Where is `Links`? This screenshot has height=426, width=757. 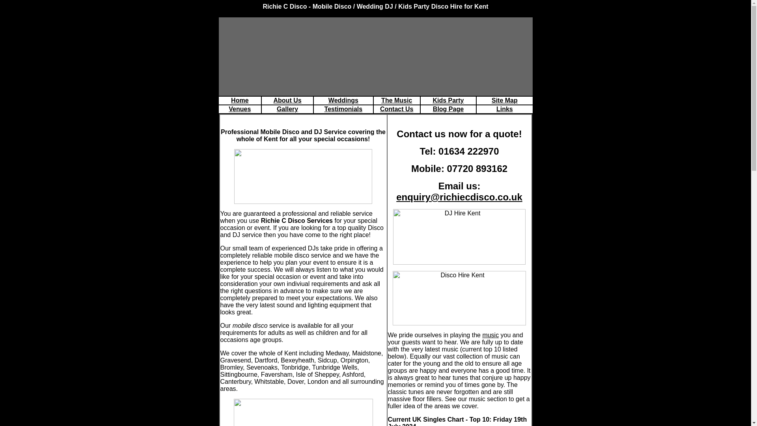
Links is located at coordinates (505, 109).